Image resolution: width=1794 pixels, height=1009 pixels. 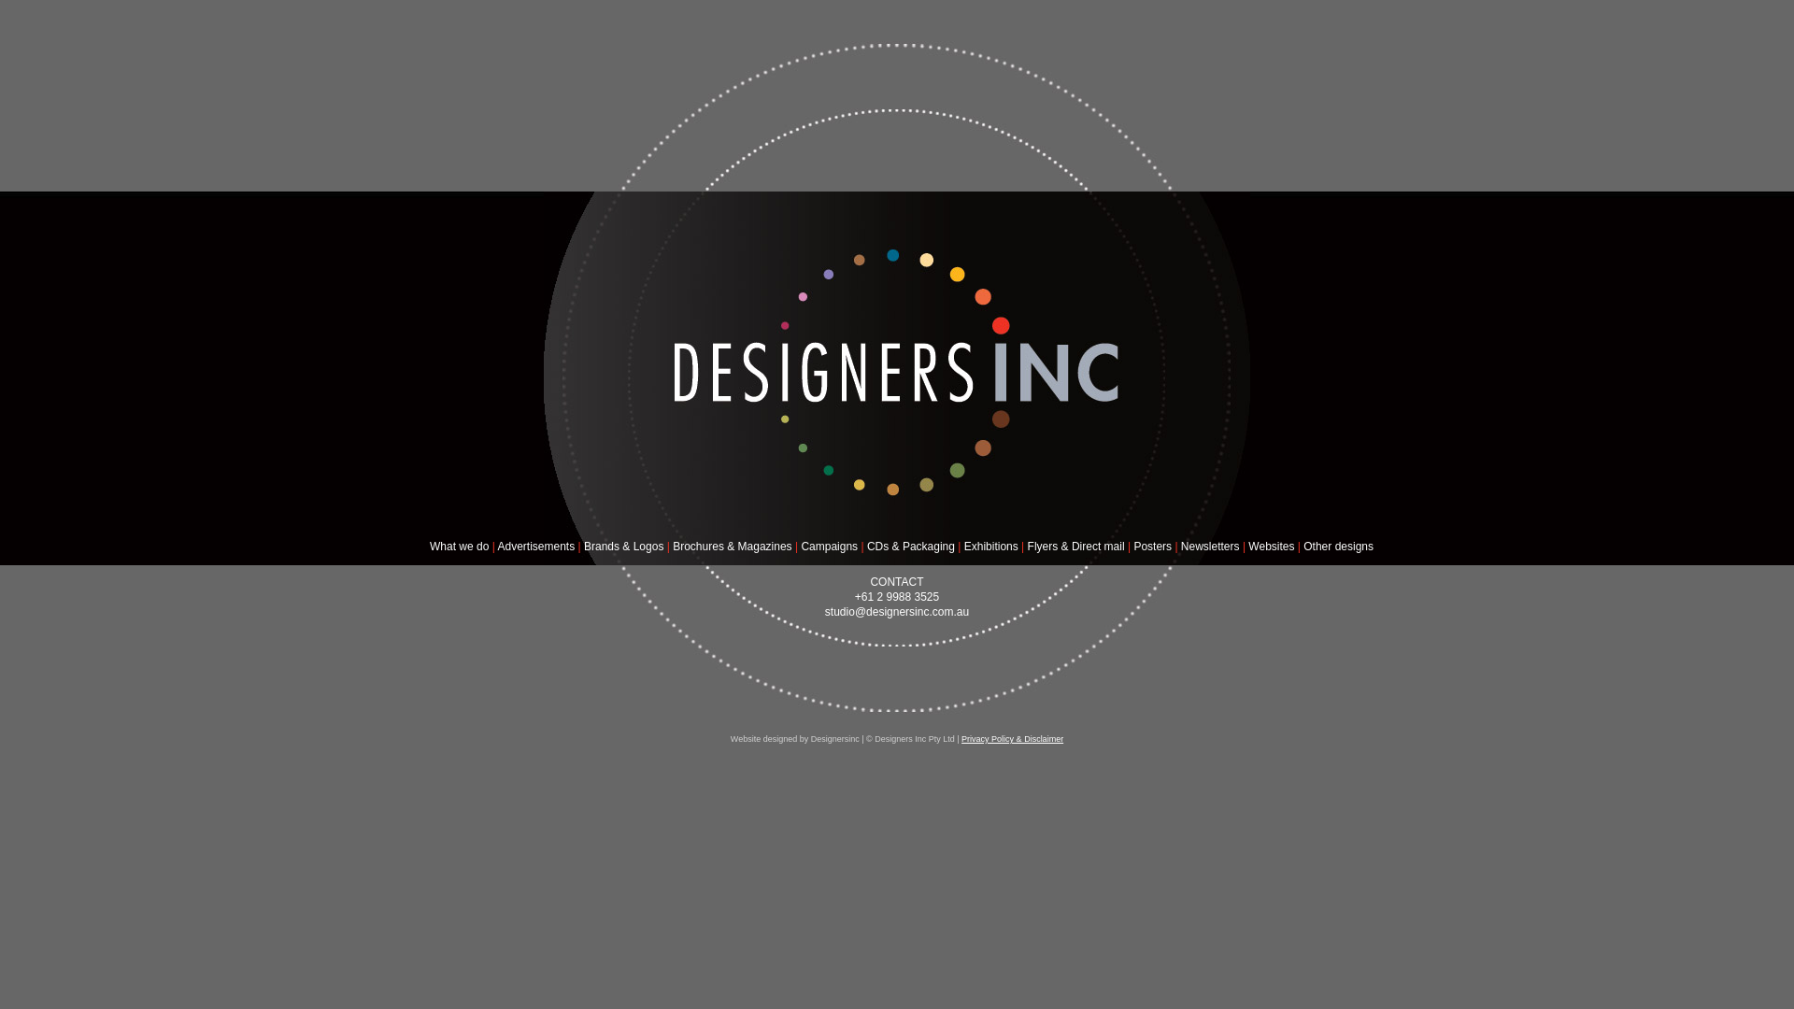 What do you see at coordinates (830, 547) in the screenshot?
I see `Campaigns` at bounding box center [830, 547].